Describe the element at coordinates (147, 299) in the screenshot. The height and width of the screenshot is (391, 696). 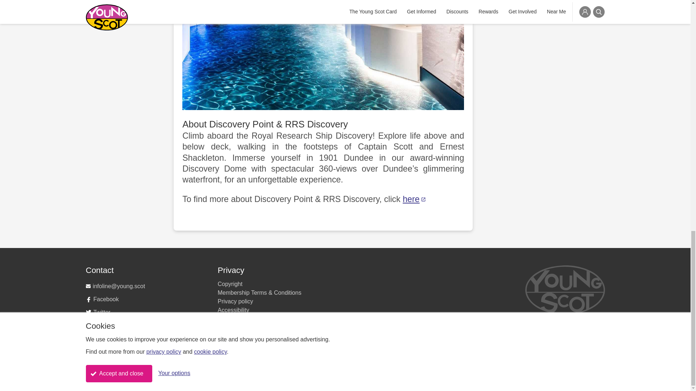
I see `Facebook` at that location.